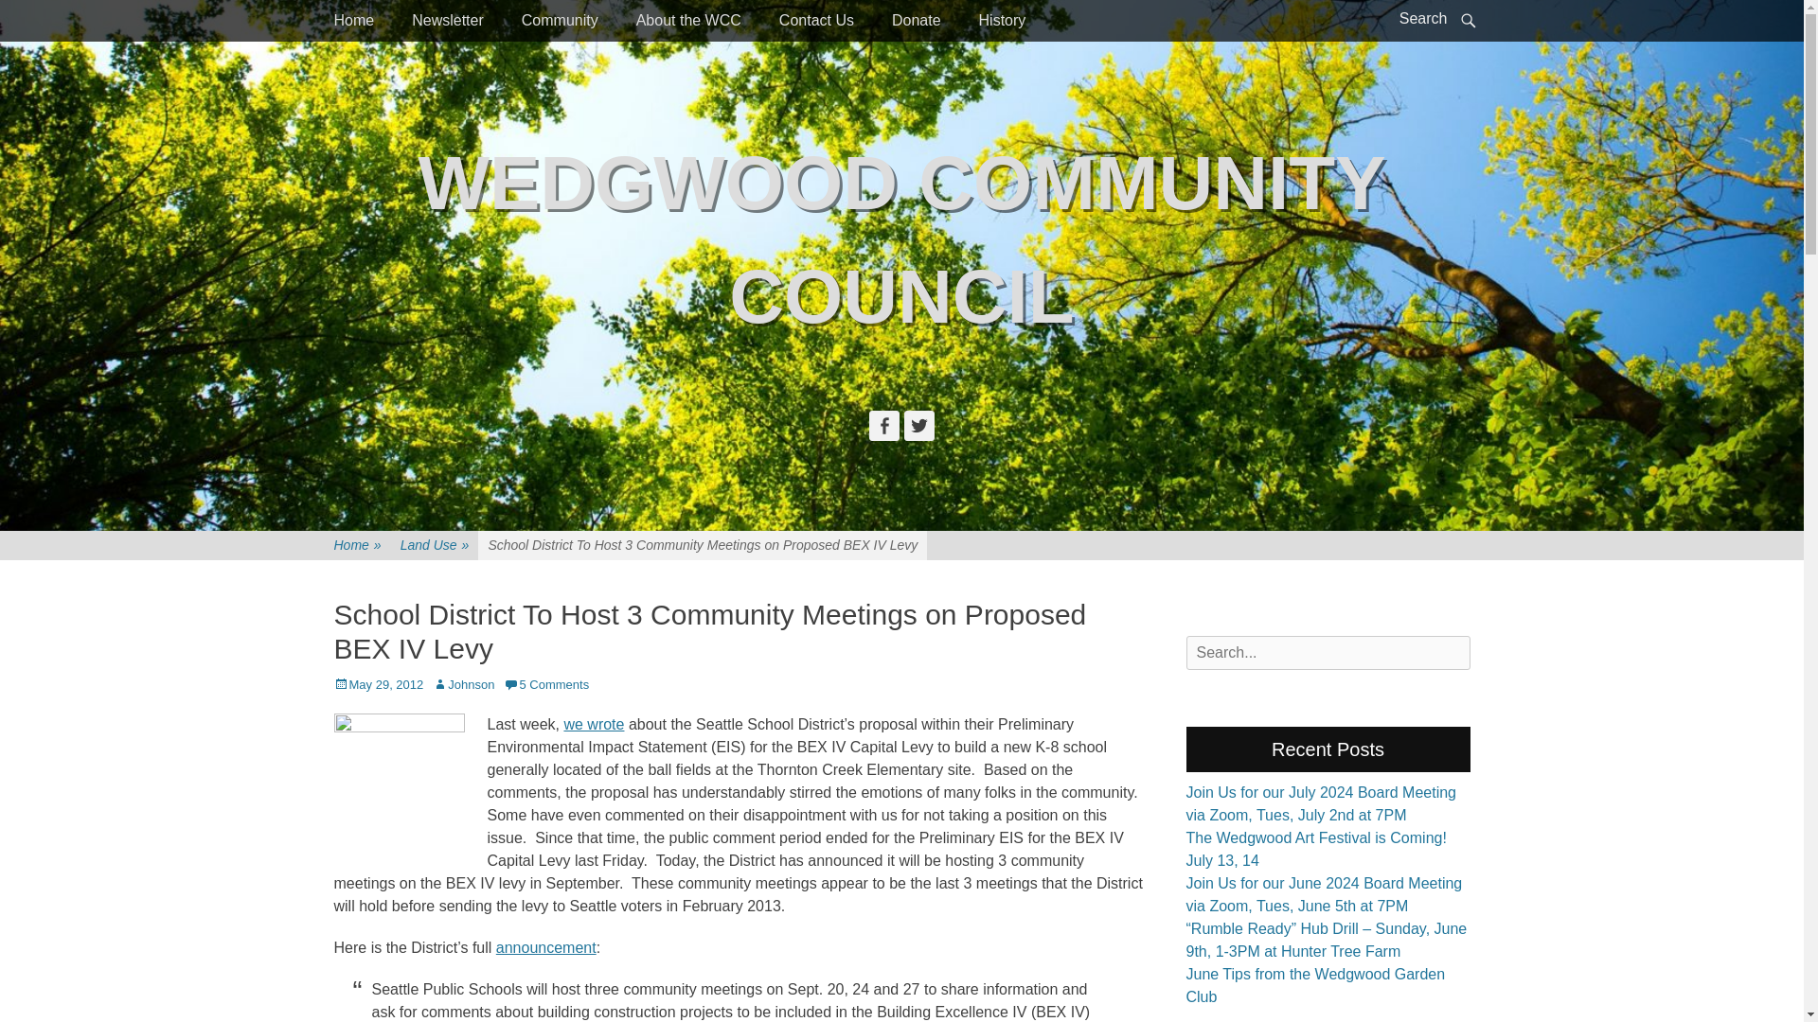  What do you see at coordinates (398, 782) in the screenshot?
I see `Seattle School District logo` at bounding box center [398, 782].